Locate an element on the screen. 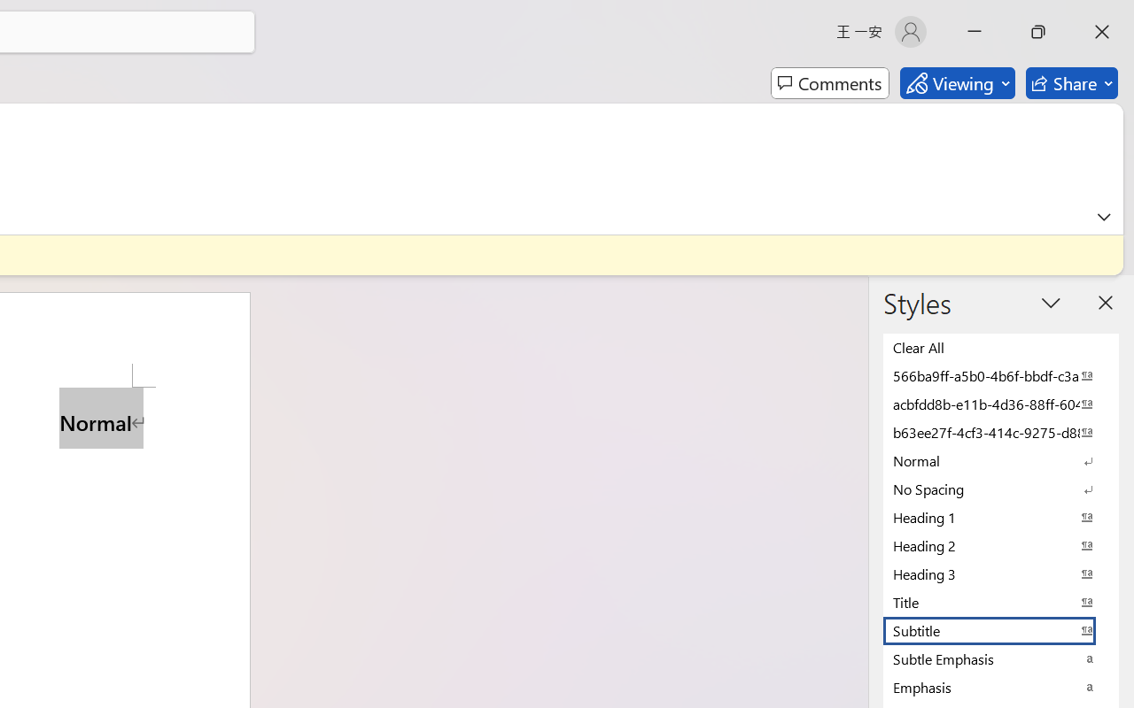 The height and width of the screenshot is (708, 1134). b63ee27f-4cf3-414c-9275-d88e3f90795e is located at coordinates (1001, 432).